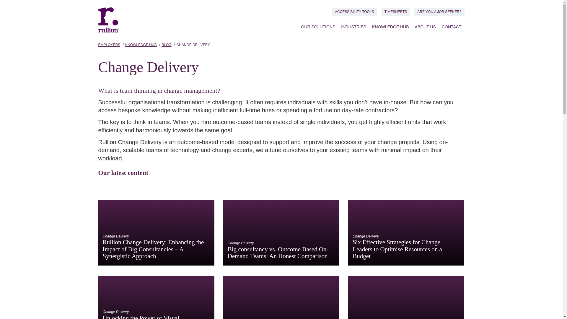  Describe the element at coordinates (354, 12) in the screenshot. I see `ACCESSIBILITY TOOLS` at that location.